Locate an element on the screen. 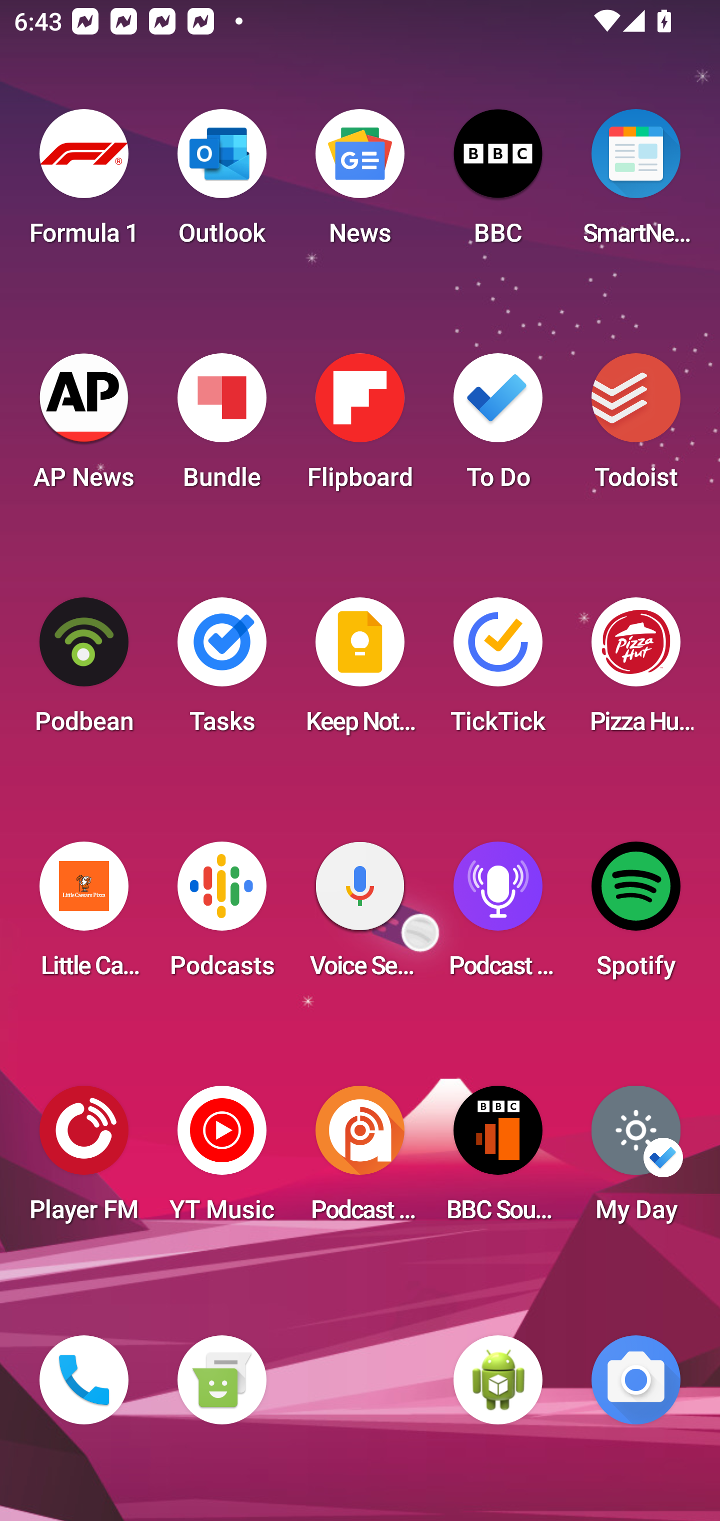 This screenshot has height=1521, width=720. To Do is located at coordinates (498, 427).